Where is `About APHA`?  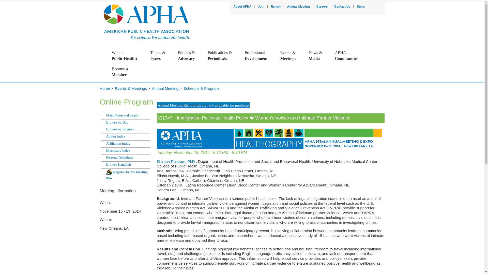 About APHA is located at coordinates (259, 56).